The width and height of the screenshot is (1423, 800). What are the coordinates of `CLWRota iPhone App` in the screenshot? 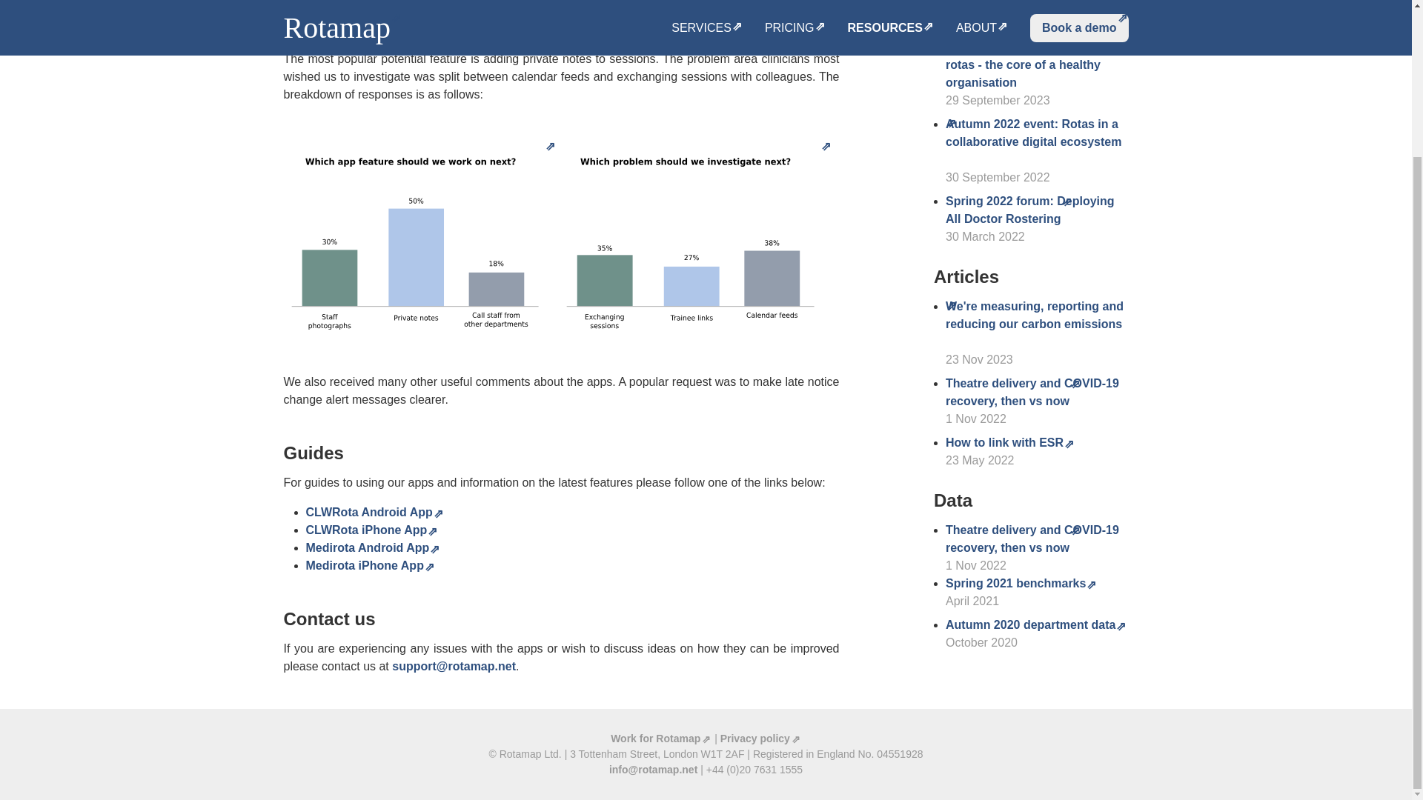 It's located at (372, 530).